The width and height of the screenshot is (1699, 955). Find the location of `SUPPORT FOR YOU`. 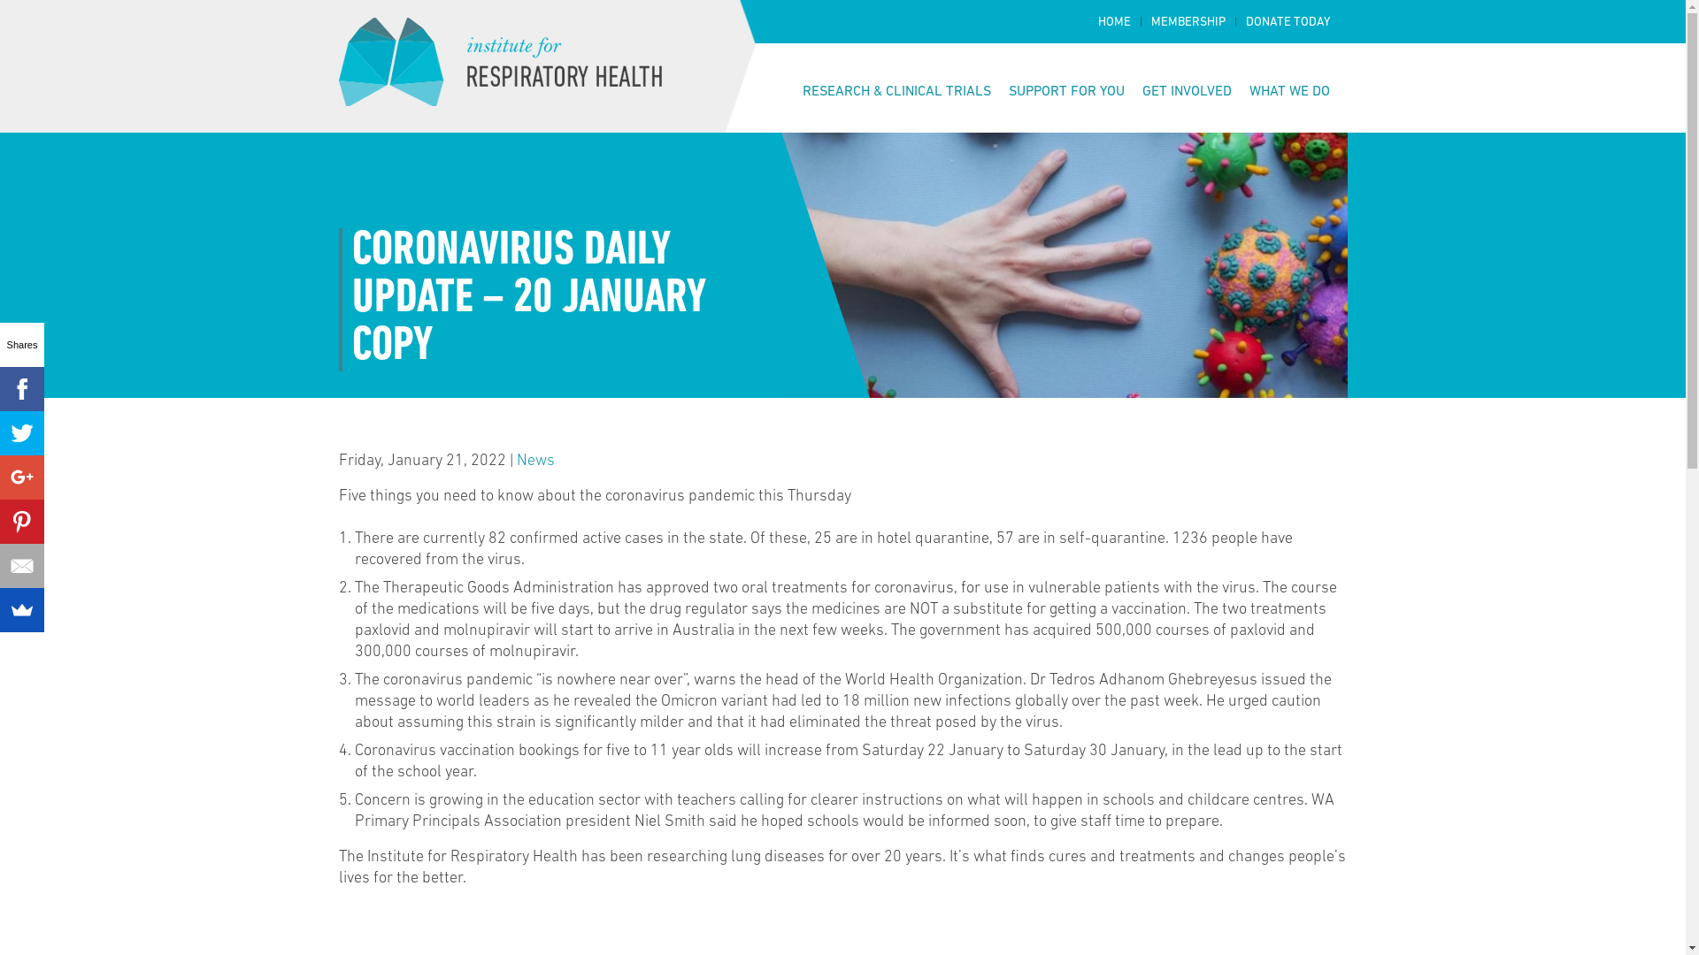

SUPPORT FOR YOU is located at coordinates (1067, 92).